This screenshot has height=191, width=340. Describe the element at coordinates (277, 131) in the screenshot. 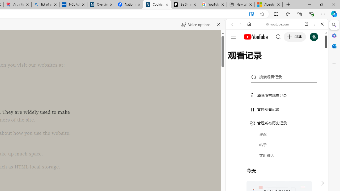

I see `Google` at that location.